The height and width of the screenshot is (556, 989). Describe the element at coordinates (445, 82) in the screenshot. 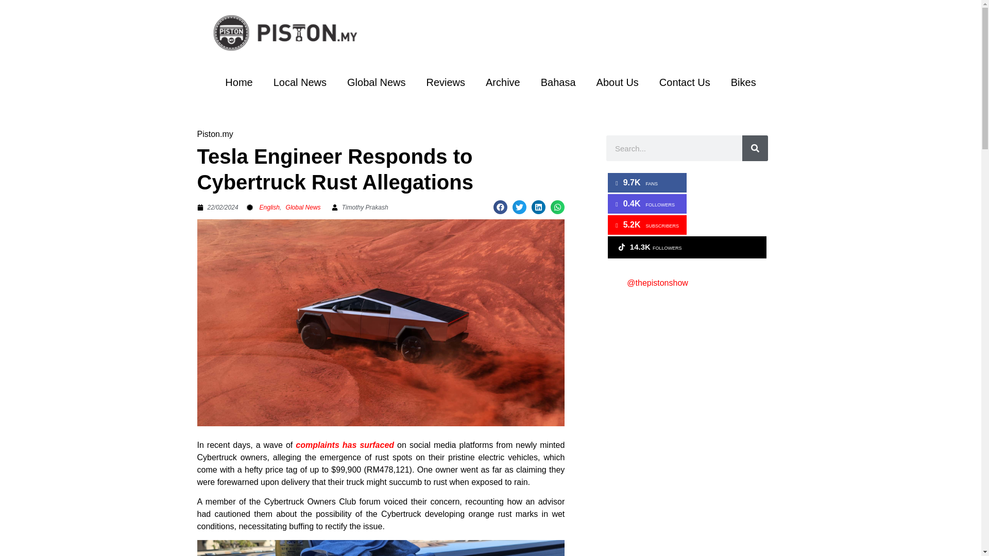

I see `Reviews` at that location.